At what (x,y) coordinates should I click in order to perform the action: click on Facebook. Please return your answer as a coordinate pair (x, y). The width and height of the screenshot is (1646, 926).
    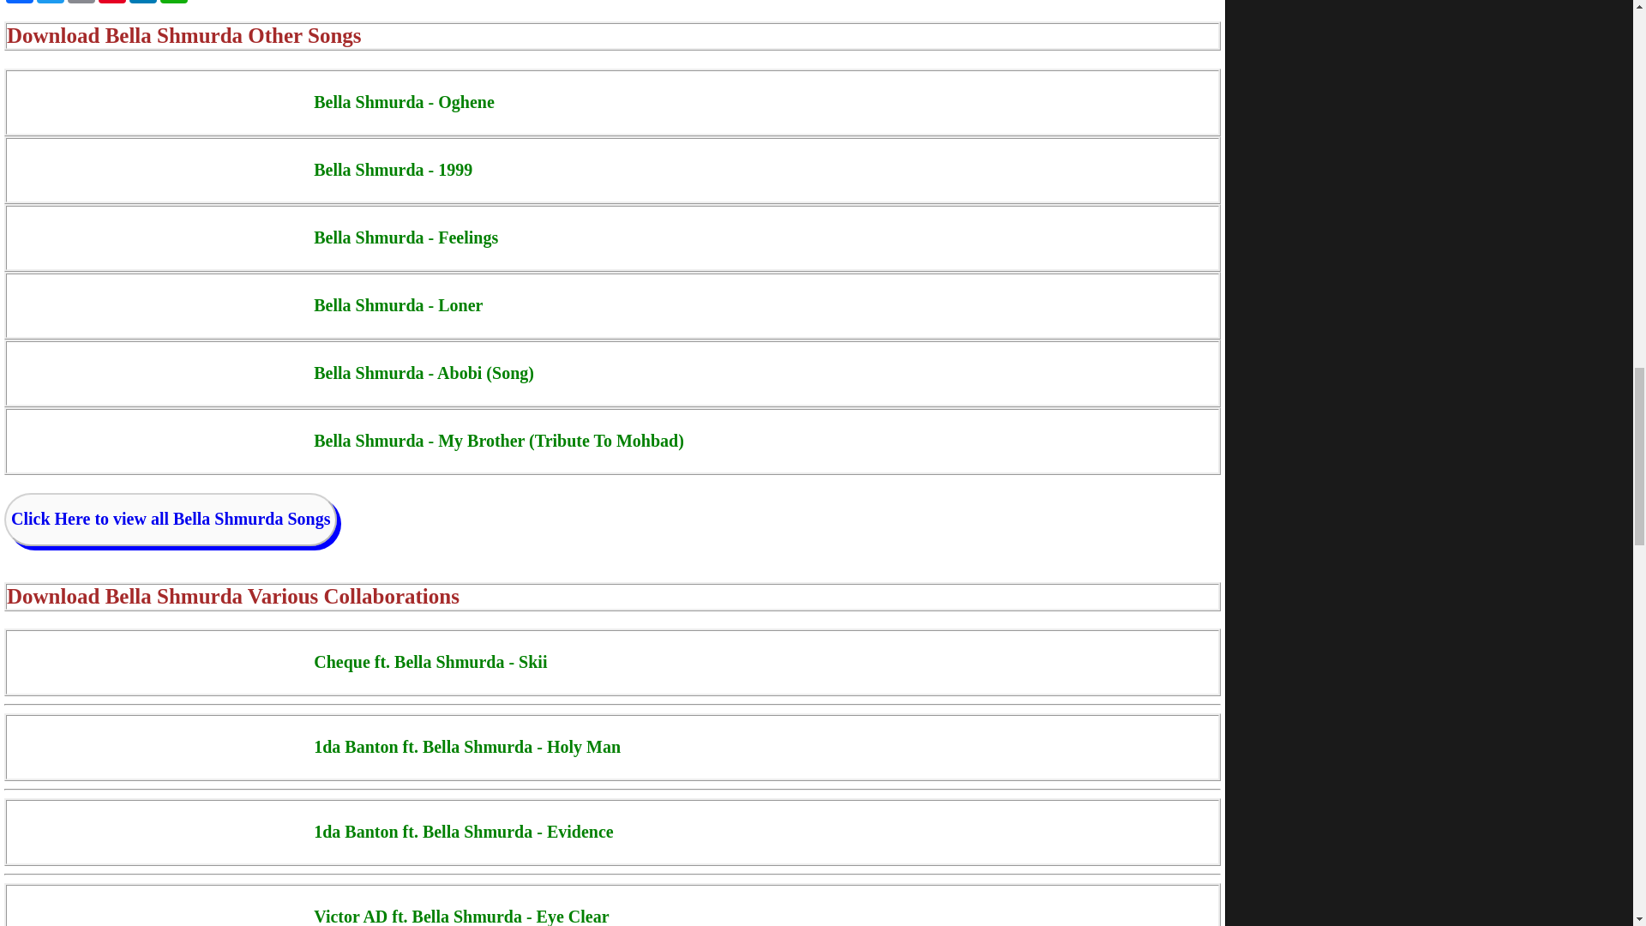
    Looking at the image, I should click on (19, 2).